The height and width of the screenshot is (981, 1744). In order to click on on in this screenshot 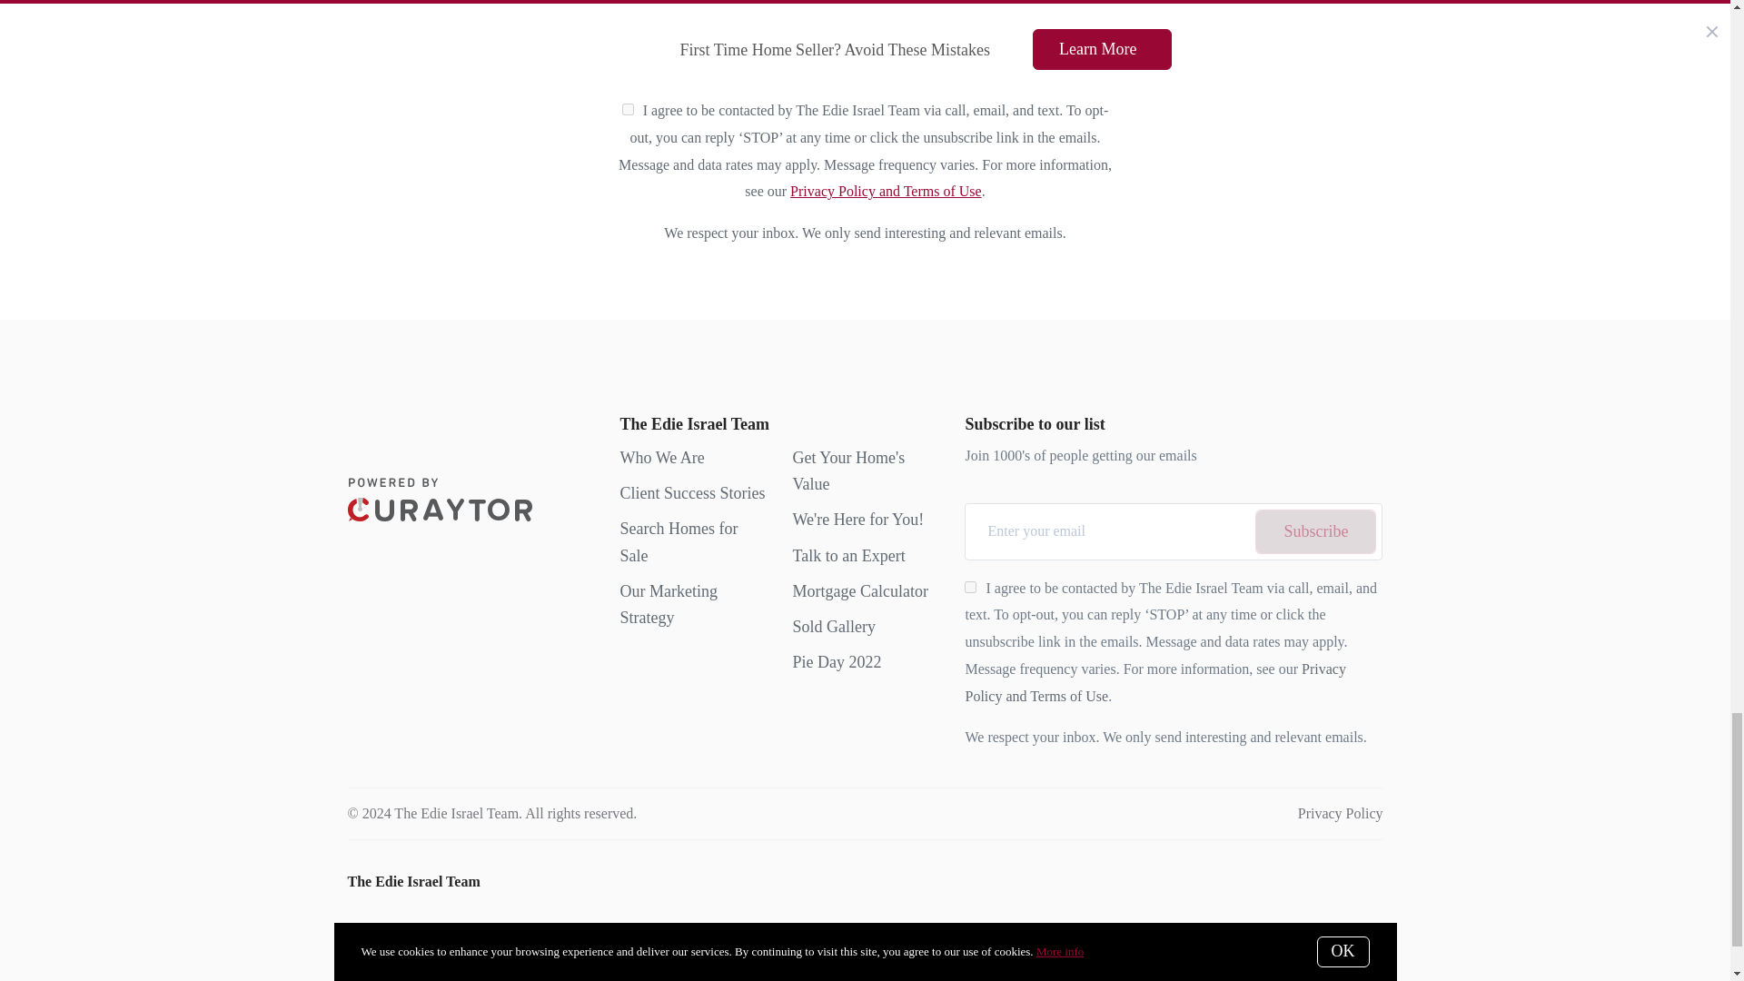, I will do `click(629, 109)`.